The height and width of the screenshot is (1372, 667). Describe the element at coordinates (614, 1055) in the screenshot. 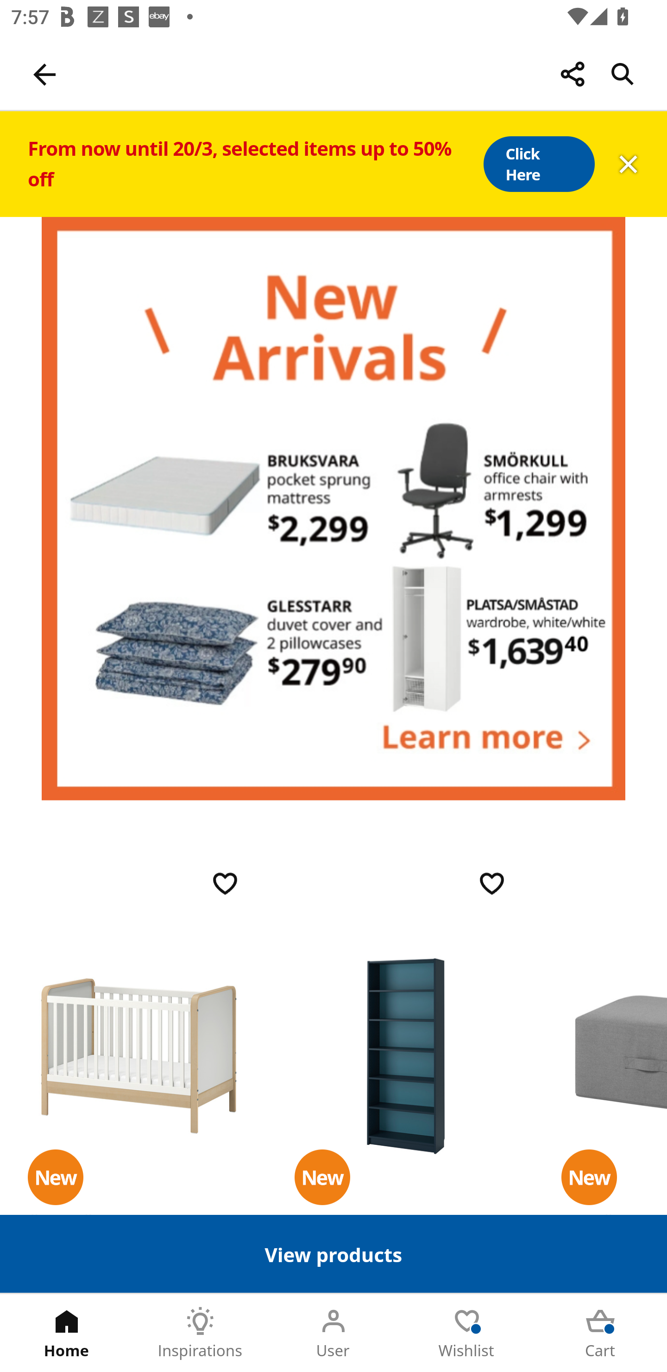

I see `VITHÄLL` at that location.